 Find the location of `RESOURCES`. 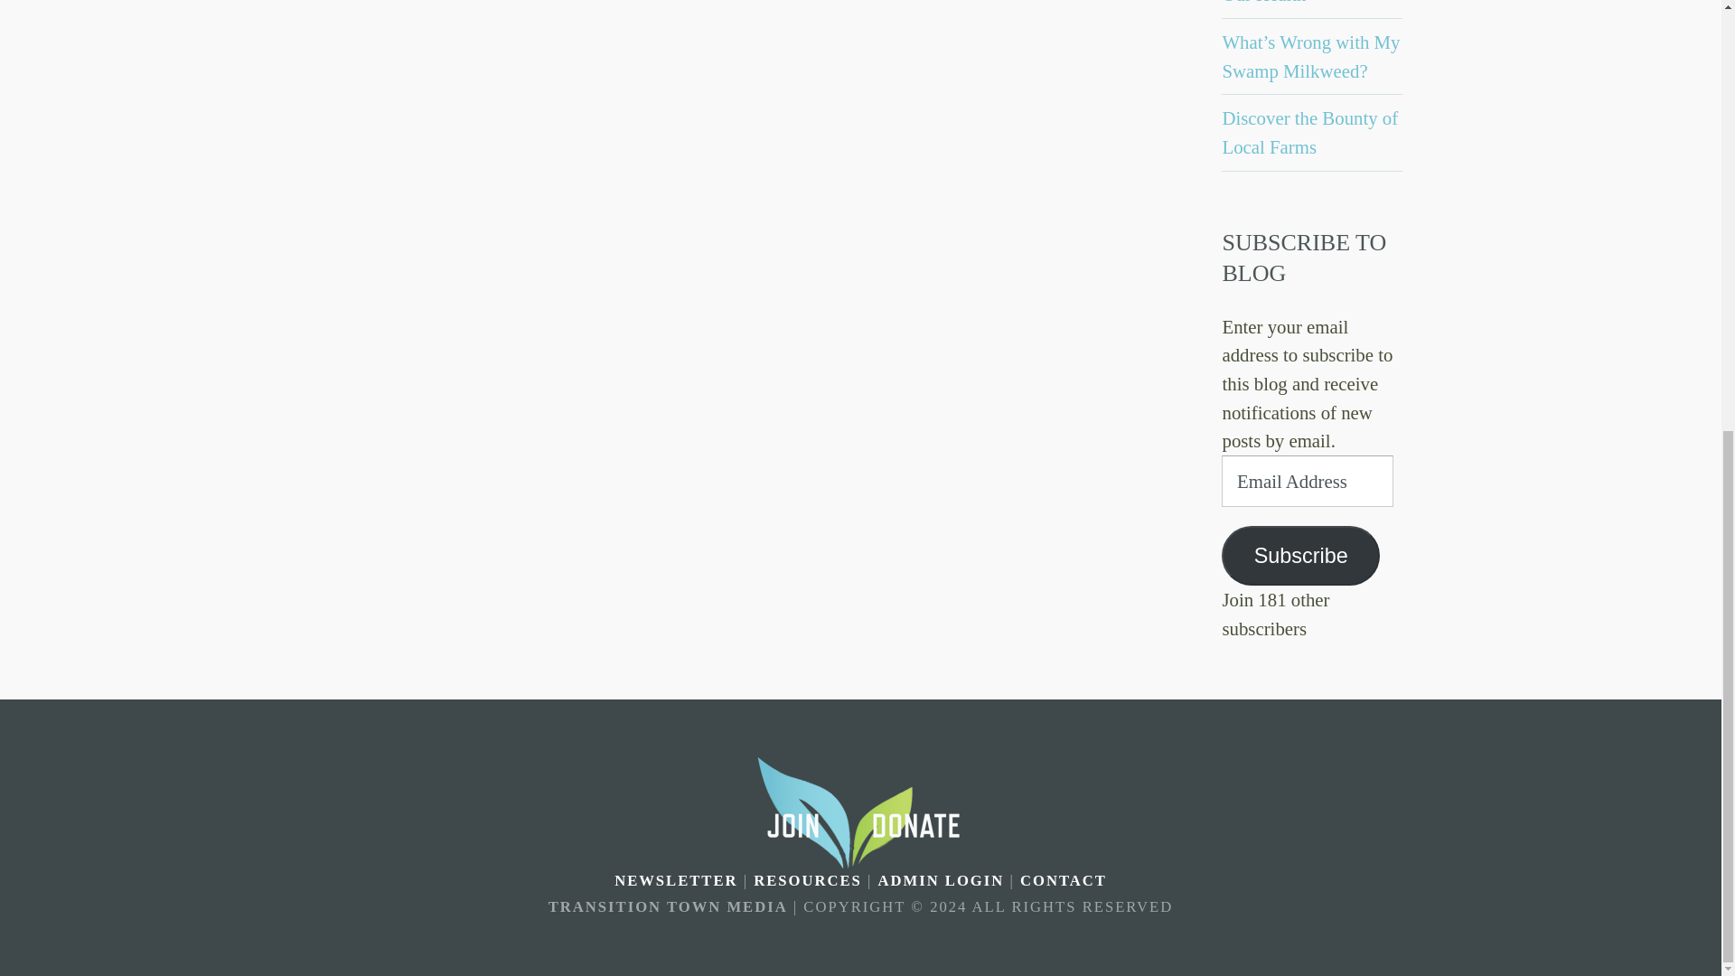

RESOURCES is located at coordinates (808, 880).